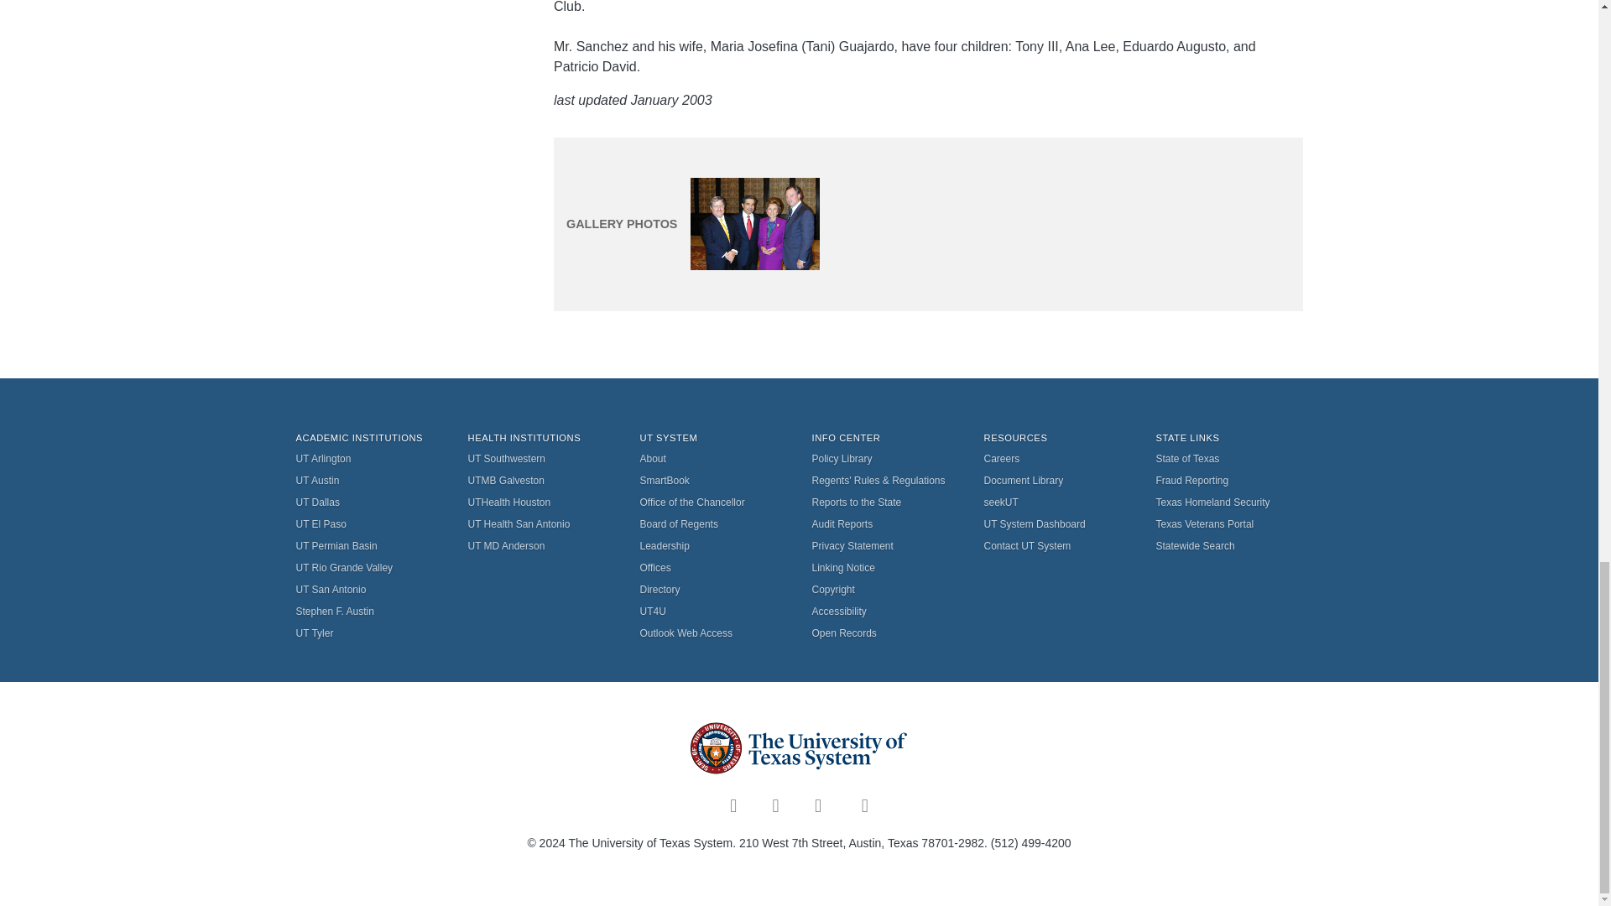 Image resolution: width=1611 pixels, height=906 pixels. Describe the element at coordinates (712, 481) in the screenshot. I see `SmartBook` at that location.